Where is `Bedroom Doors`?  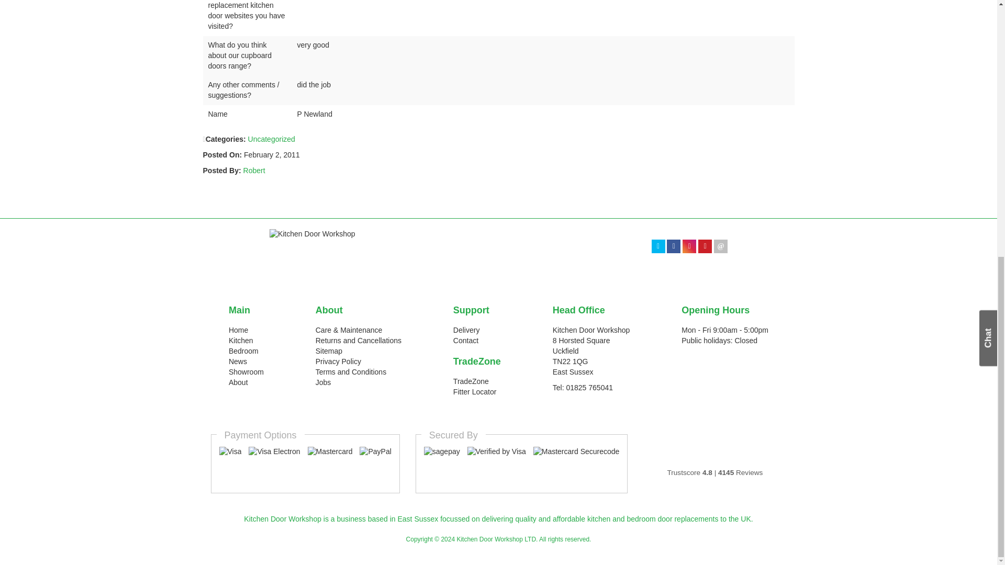
Bedroom Doors is located at coordinates (243, 351).